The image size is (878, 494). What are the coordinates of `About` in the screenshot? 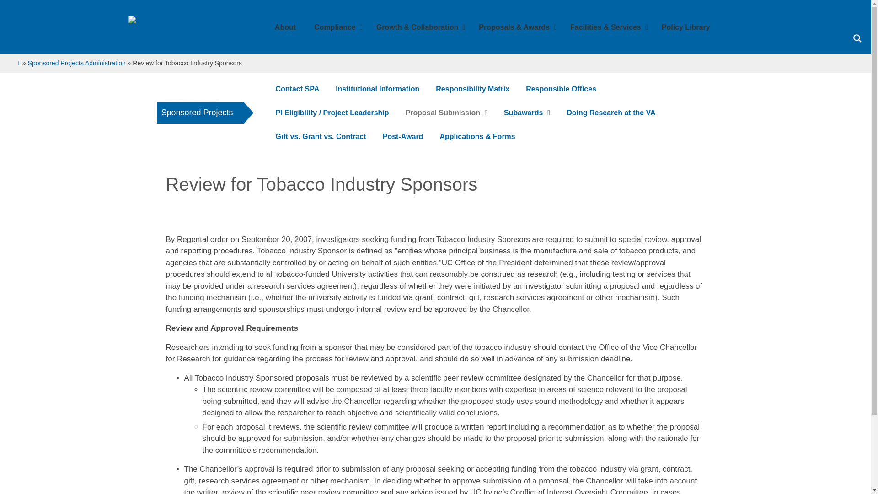 It's located at (285, 27).